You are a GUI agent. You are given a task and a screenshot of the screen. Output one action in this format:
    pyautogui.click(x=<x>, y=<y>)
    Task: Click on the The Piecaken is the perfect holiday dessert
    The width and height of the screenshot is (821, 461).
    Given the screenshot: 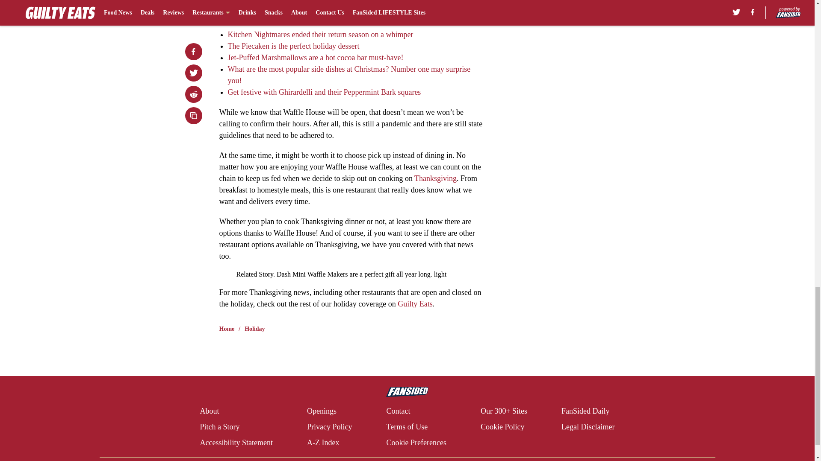 What is the action you would take?
    pyautogui.click(x=293, y=46)
    